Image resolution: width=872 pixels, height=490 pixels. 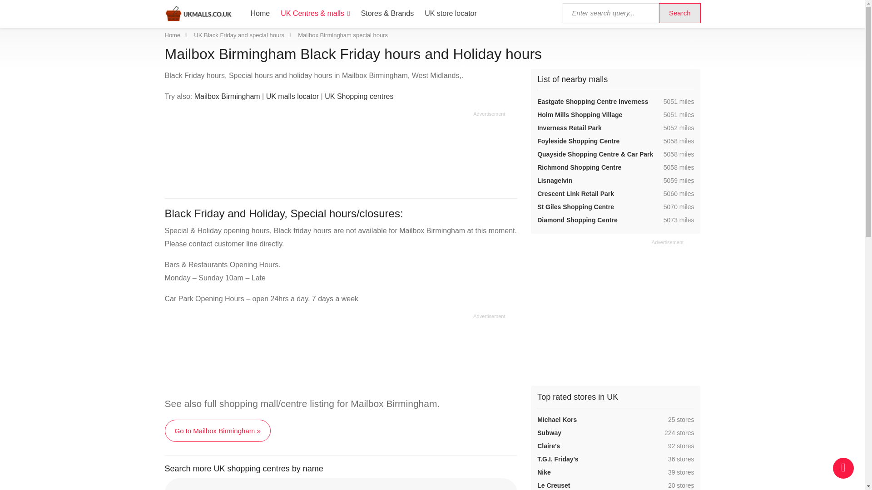 I want to click on UK store locator, so click(x=451, y=13).